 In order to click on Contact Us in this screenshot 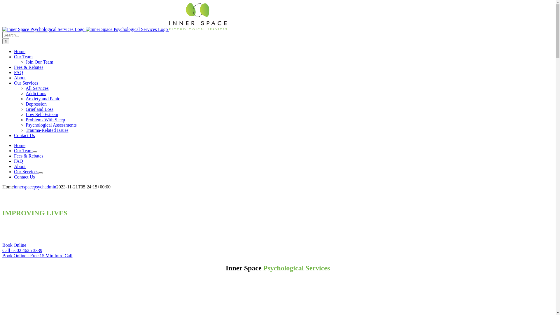, I will do `click(24, 135)`.